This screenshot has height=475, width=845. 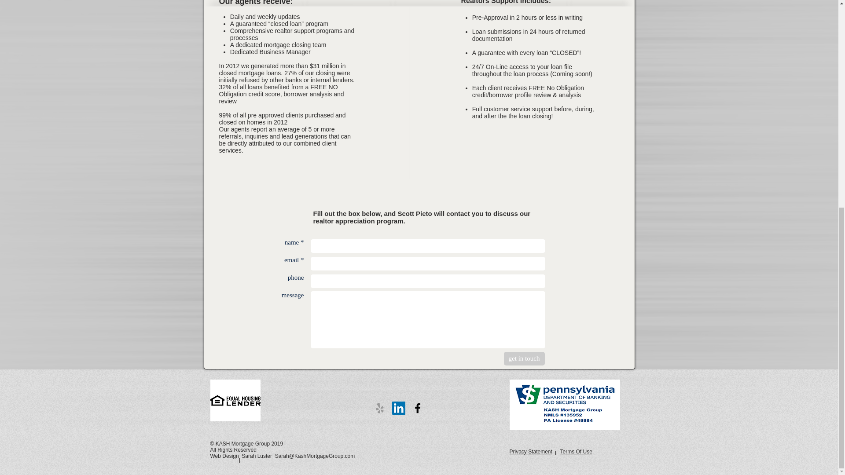 I want to click on Privacy Statement, so click(x=531, y=451).